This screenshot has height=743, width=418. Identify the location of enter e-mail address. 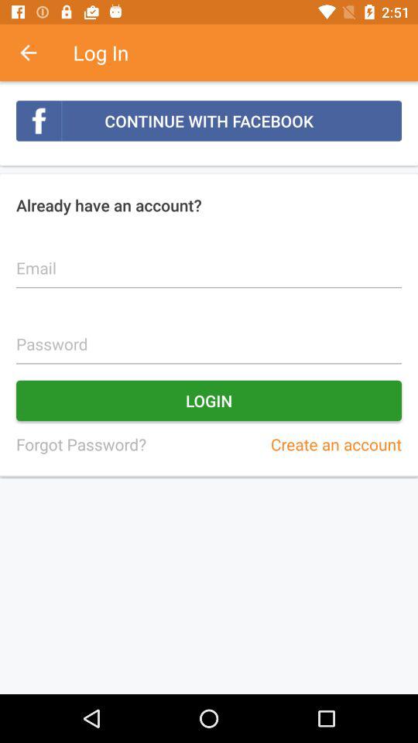
(209, 259).